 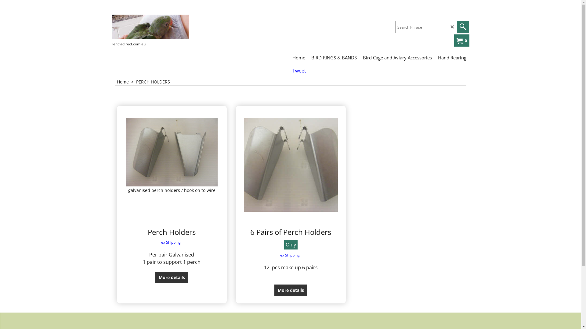 I want to click on Hand Rearing, so click(x=452, y=58).